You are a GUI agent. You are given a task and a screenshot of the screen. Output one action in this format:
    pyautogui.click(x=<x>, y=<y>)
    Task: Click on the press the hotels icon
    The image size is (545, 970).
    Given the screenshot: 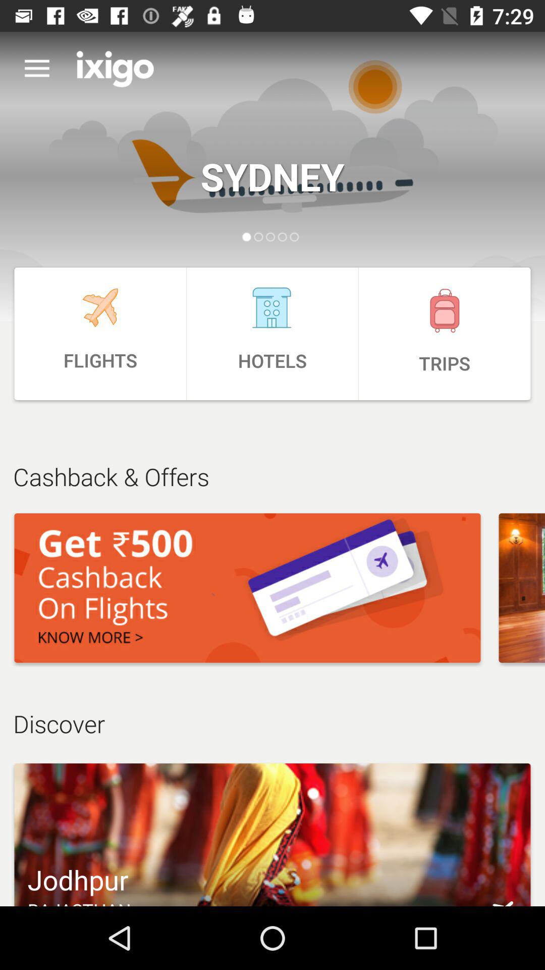 What is the action you would take?
    pyautogui.click(x=272, y=333)
    